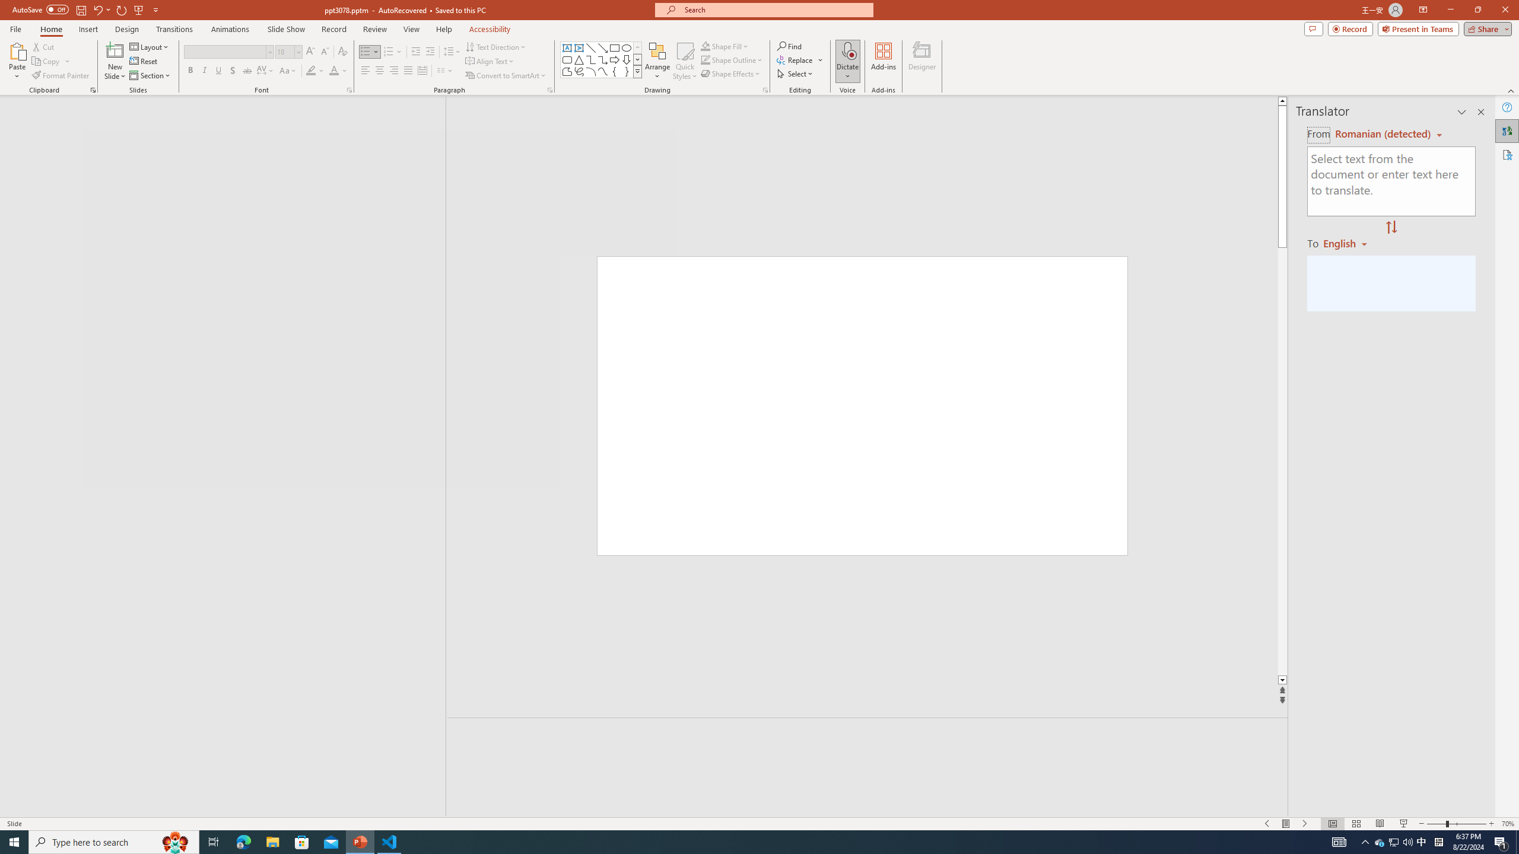 This screenshot has height=854, width=1519. Describe the element at coordinates (311, 52) in the screenshot. I see `Increase Font Size` at that location.